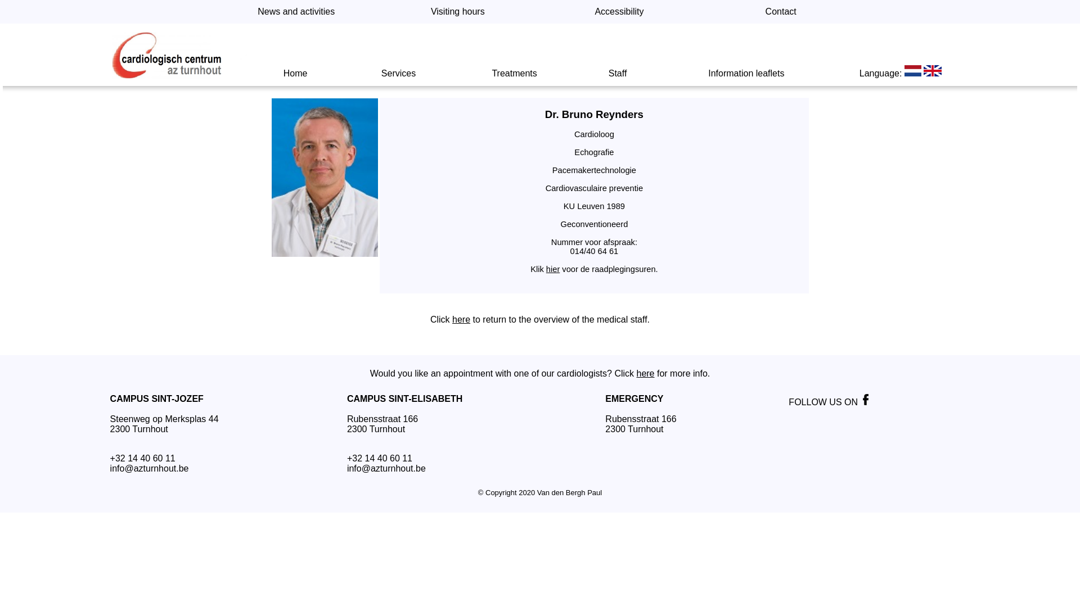  What do you see at coordinates (746, 73) in the screenshot?
I see `Information leaflets` at bounding box center [746, 73].